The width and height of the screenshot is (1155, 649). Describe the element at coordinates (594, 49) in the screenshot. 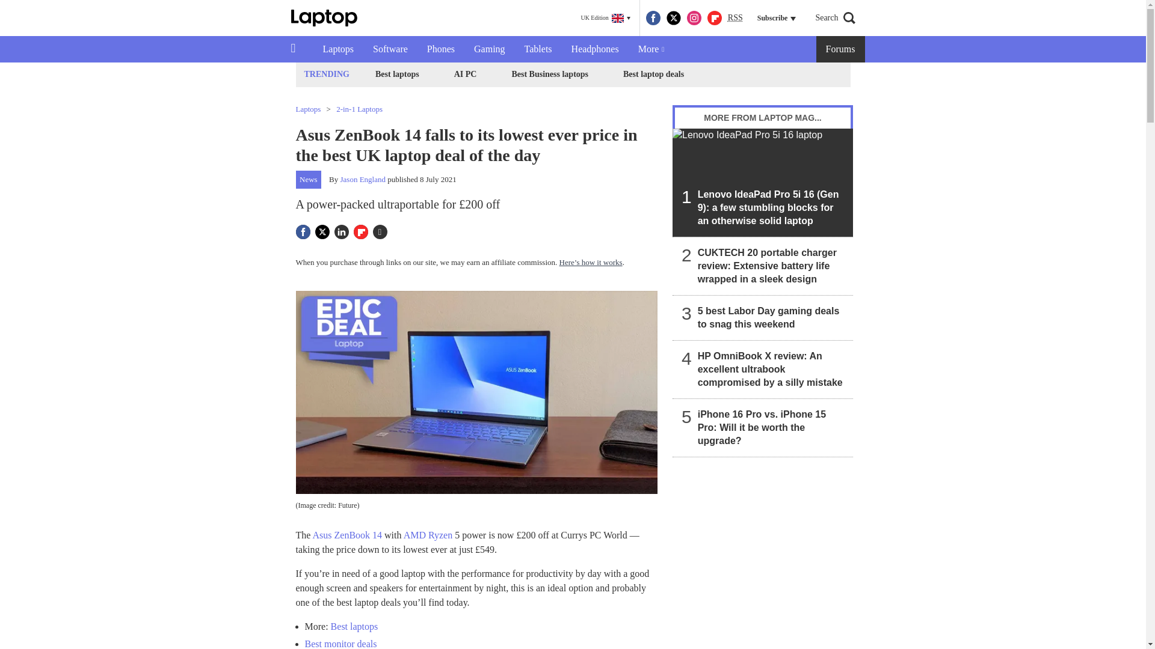

I see `Headphones` at that location.